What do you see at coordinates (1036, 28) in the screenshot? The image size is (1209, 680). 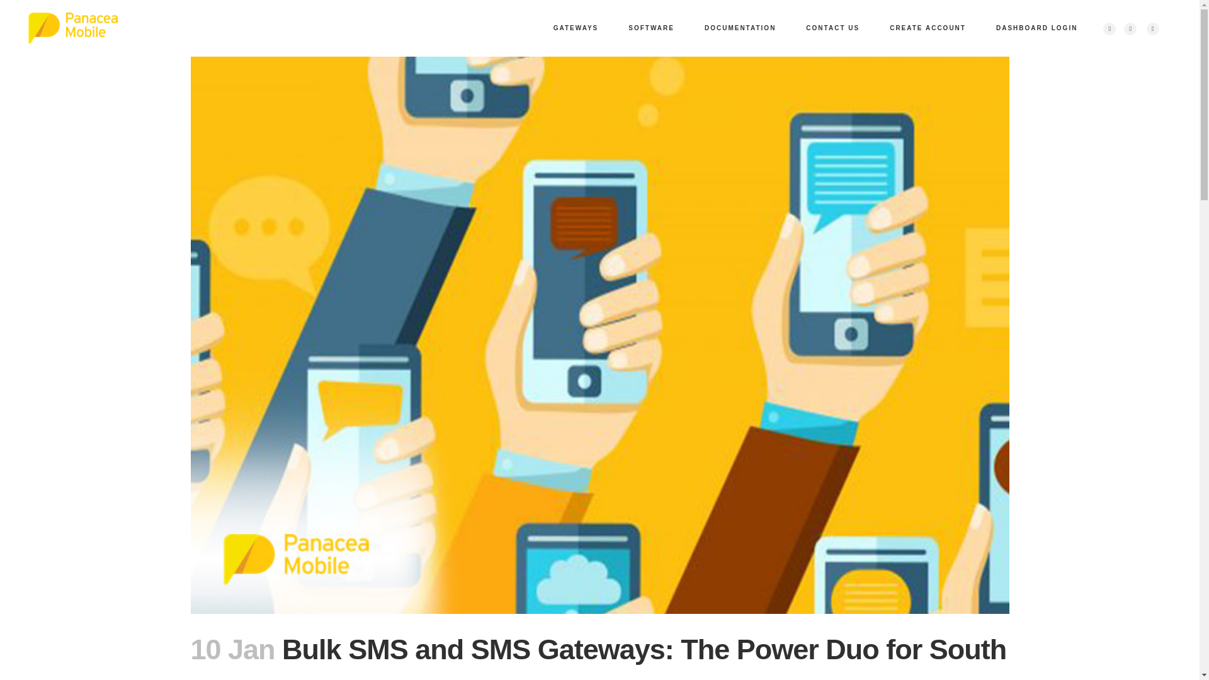 I see `DASHBOARD LOGIN` at bounding box center [1036, 28].